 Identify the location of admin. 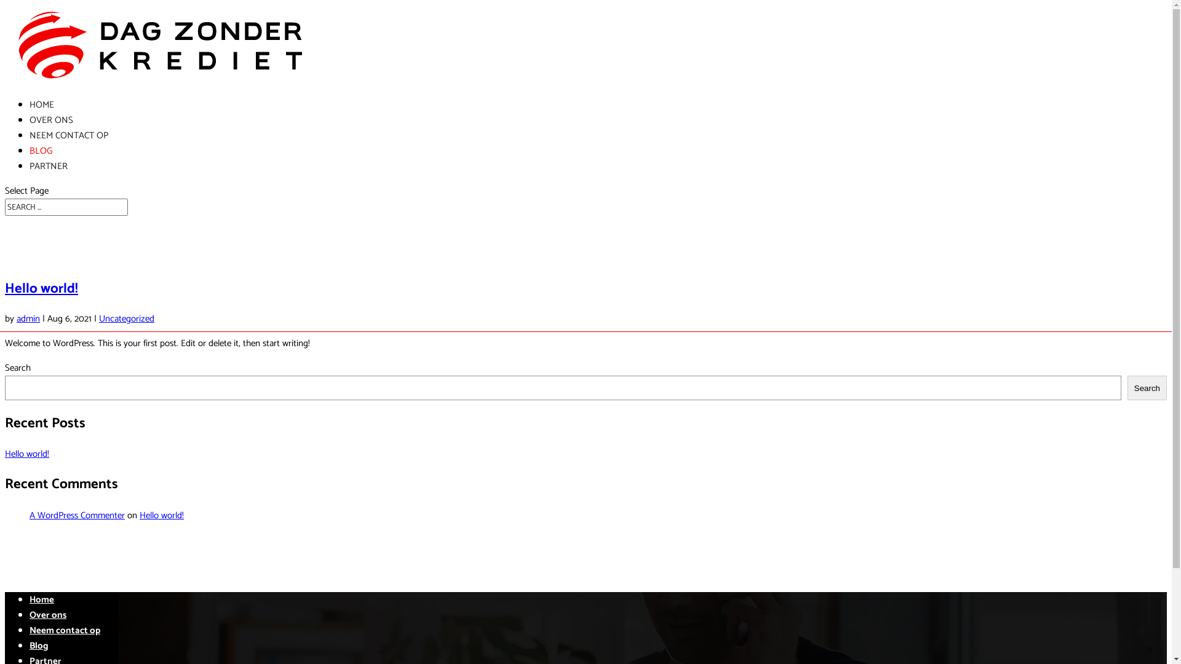
(28, 318).